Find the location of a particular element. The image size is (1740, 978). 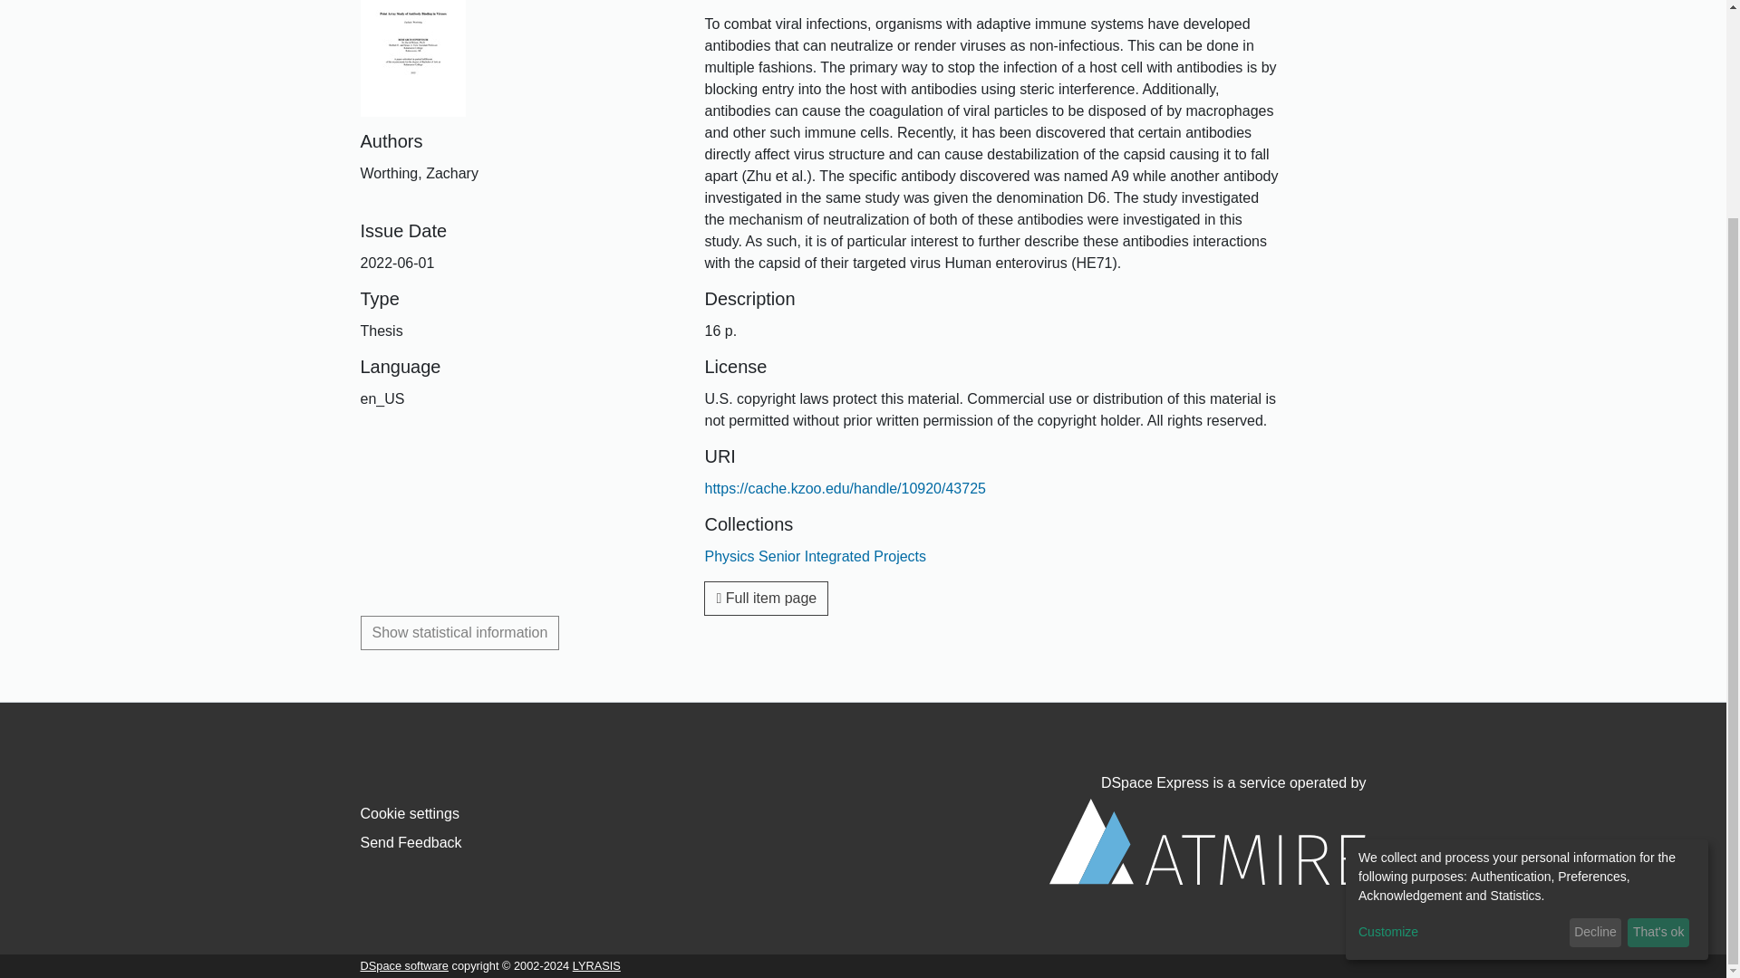

Physics Senior Integrated Projects is located at coordinates (815, 556).